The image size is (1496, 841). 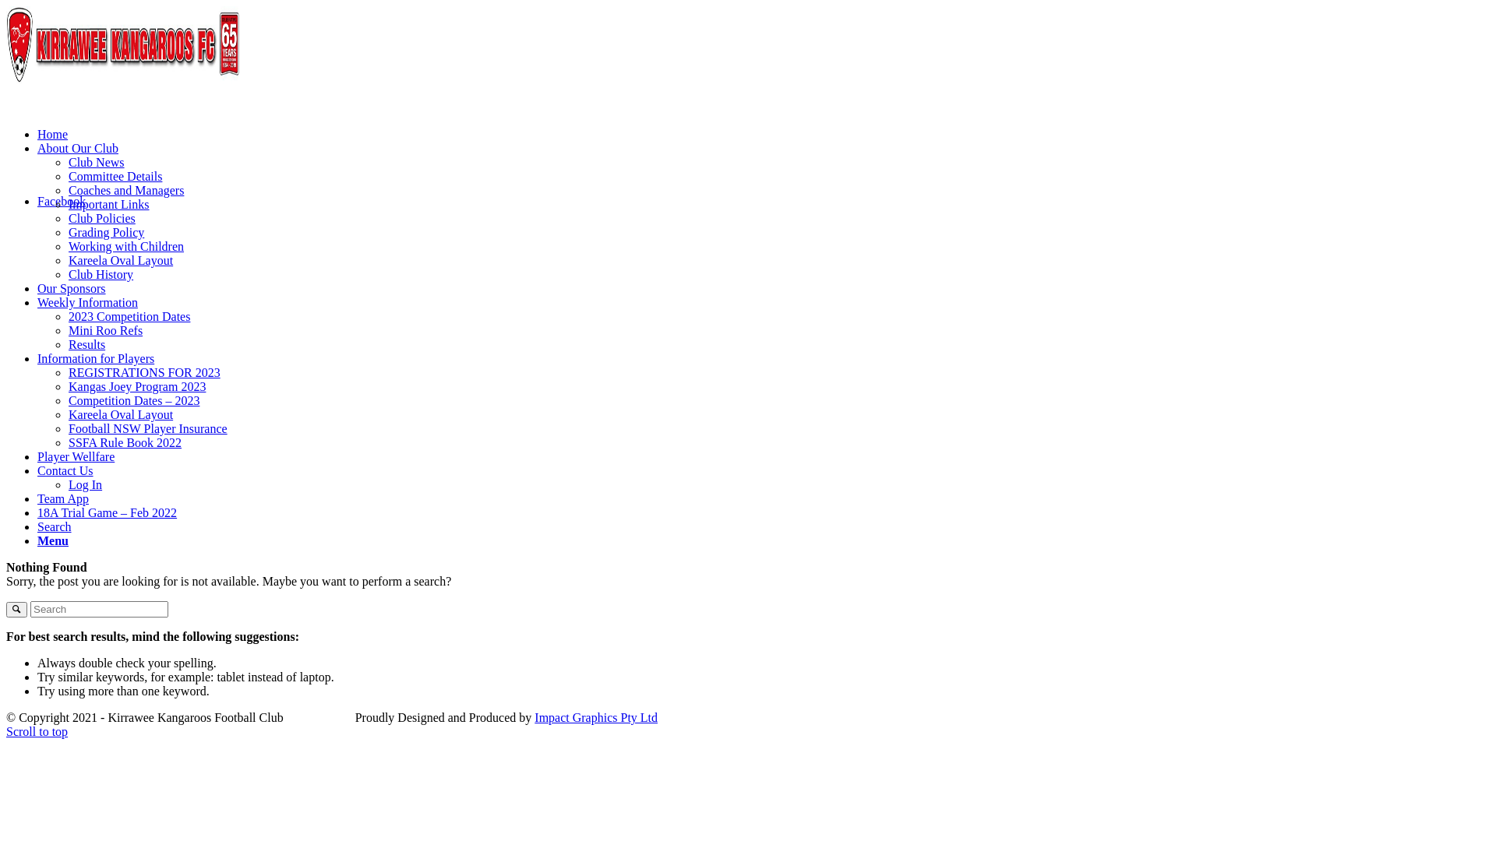 I want to click on Club News, so click(x=97, y=162).